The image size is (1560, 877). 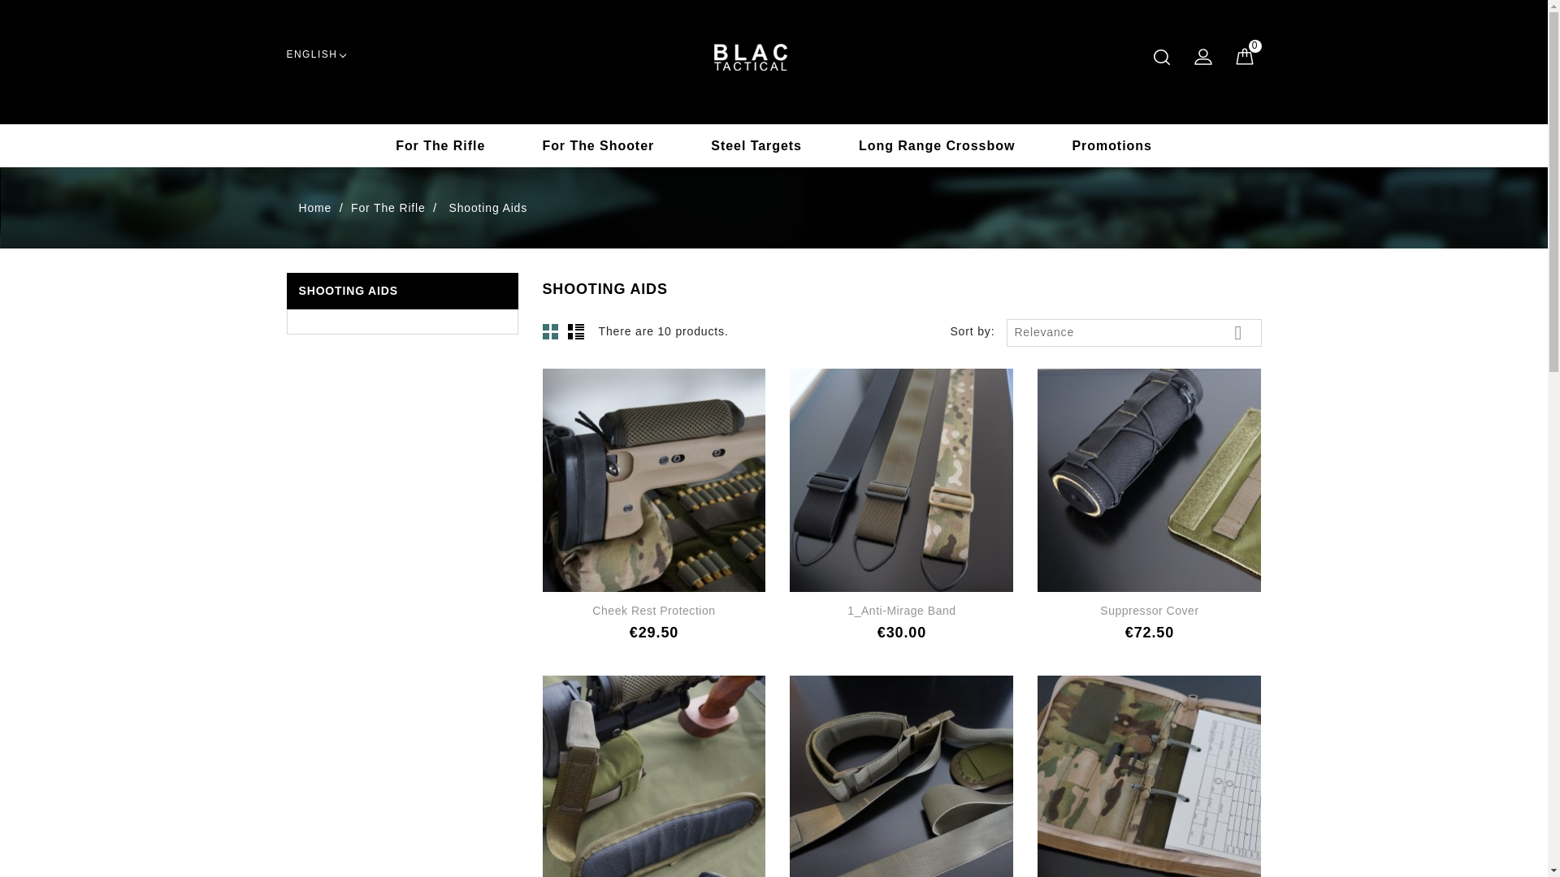 What do you see at coordinates (575, 331) in the screenshot?
I see `List` at bounding box center [575, 331].